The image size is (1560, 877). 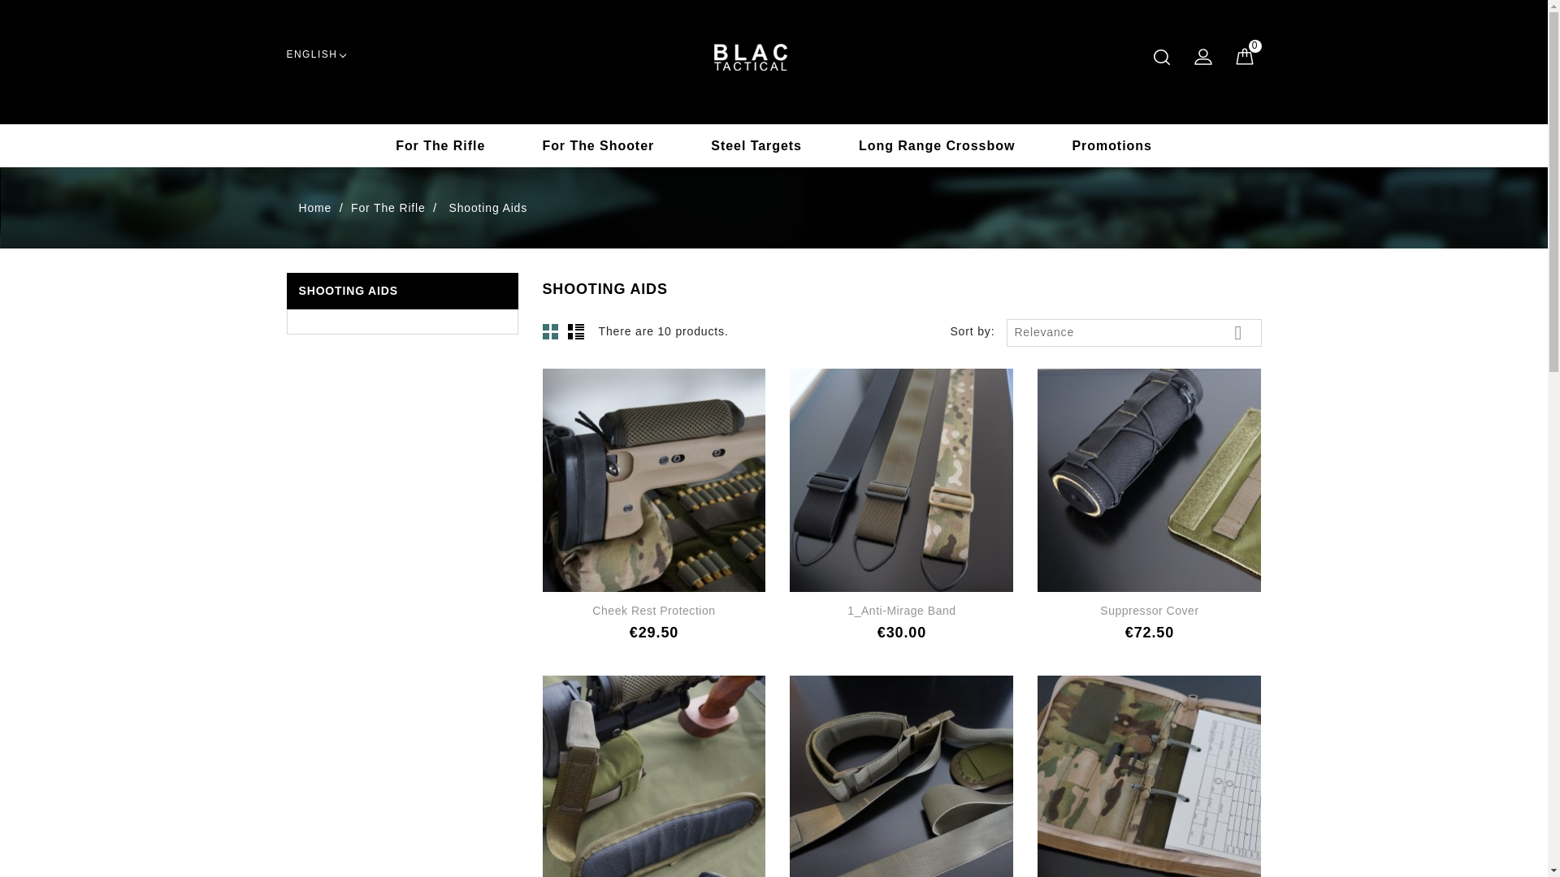 What do you see at coordinates (575, 331) in the screenshot?
I see `List` at bounding box center [575, 331].